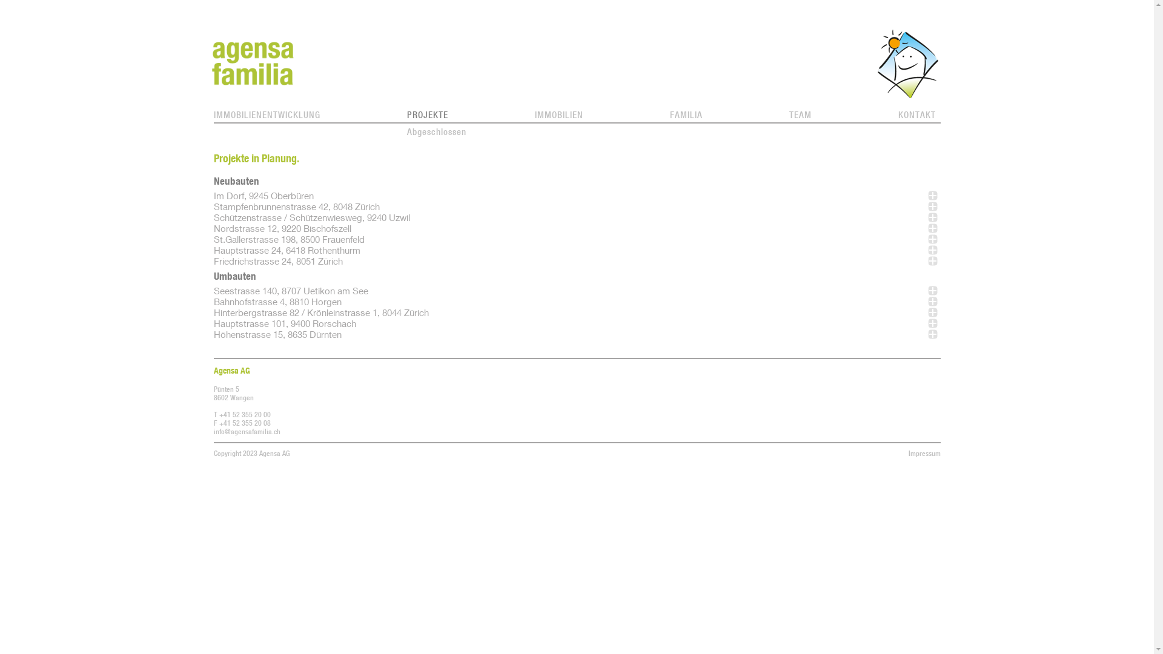 This screenshot has width=1163, height=654. What do you see at coordinates (428, 115) in the screenshot?
I see `PROJEKTE` at bounding box center [428, 115].